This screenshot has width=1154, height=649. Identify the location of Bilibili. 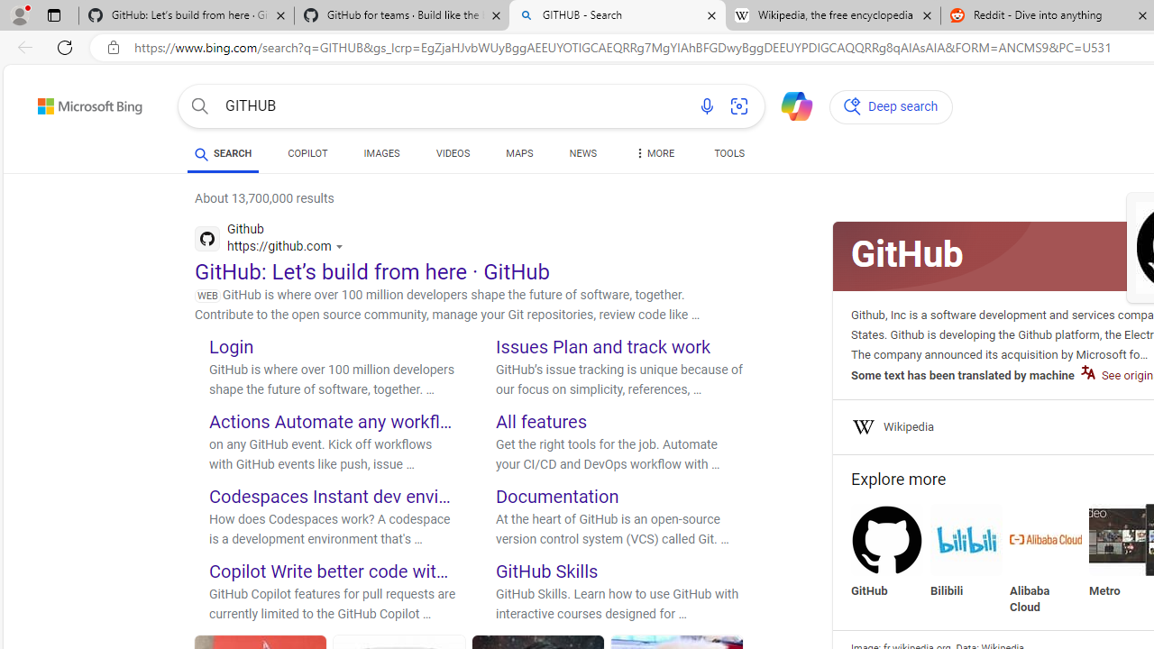
(966, 539).